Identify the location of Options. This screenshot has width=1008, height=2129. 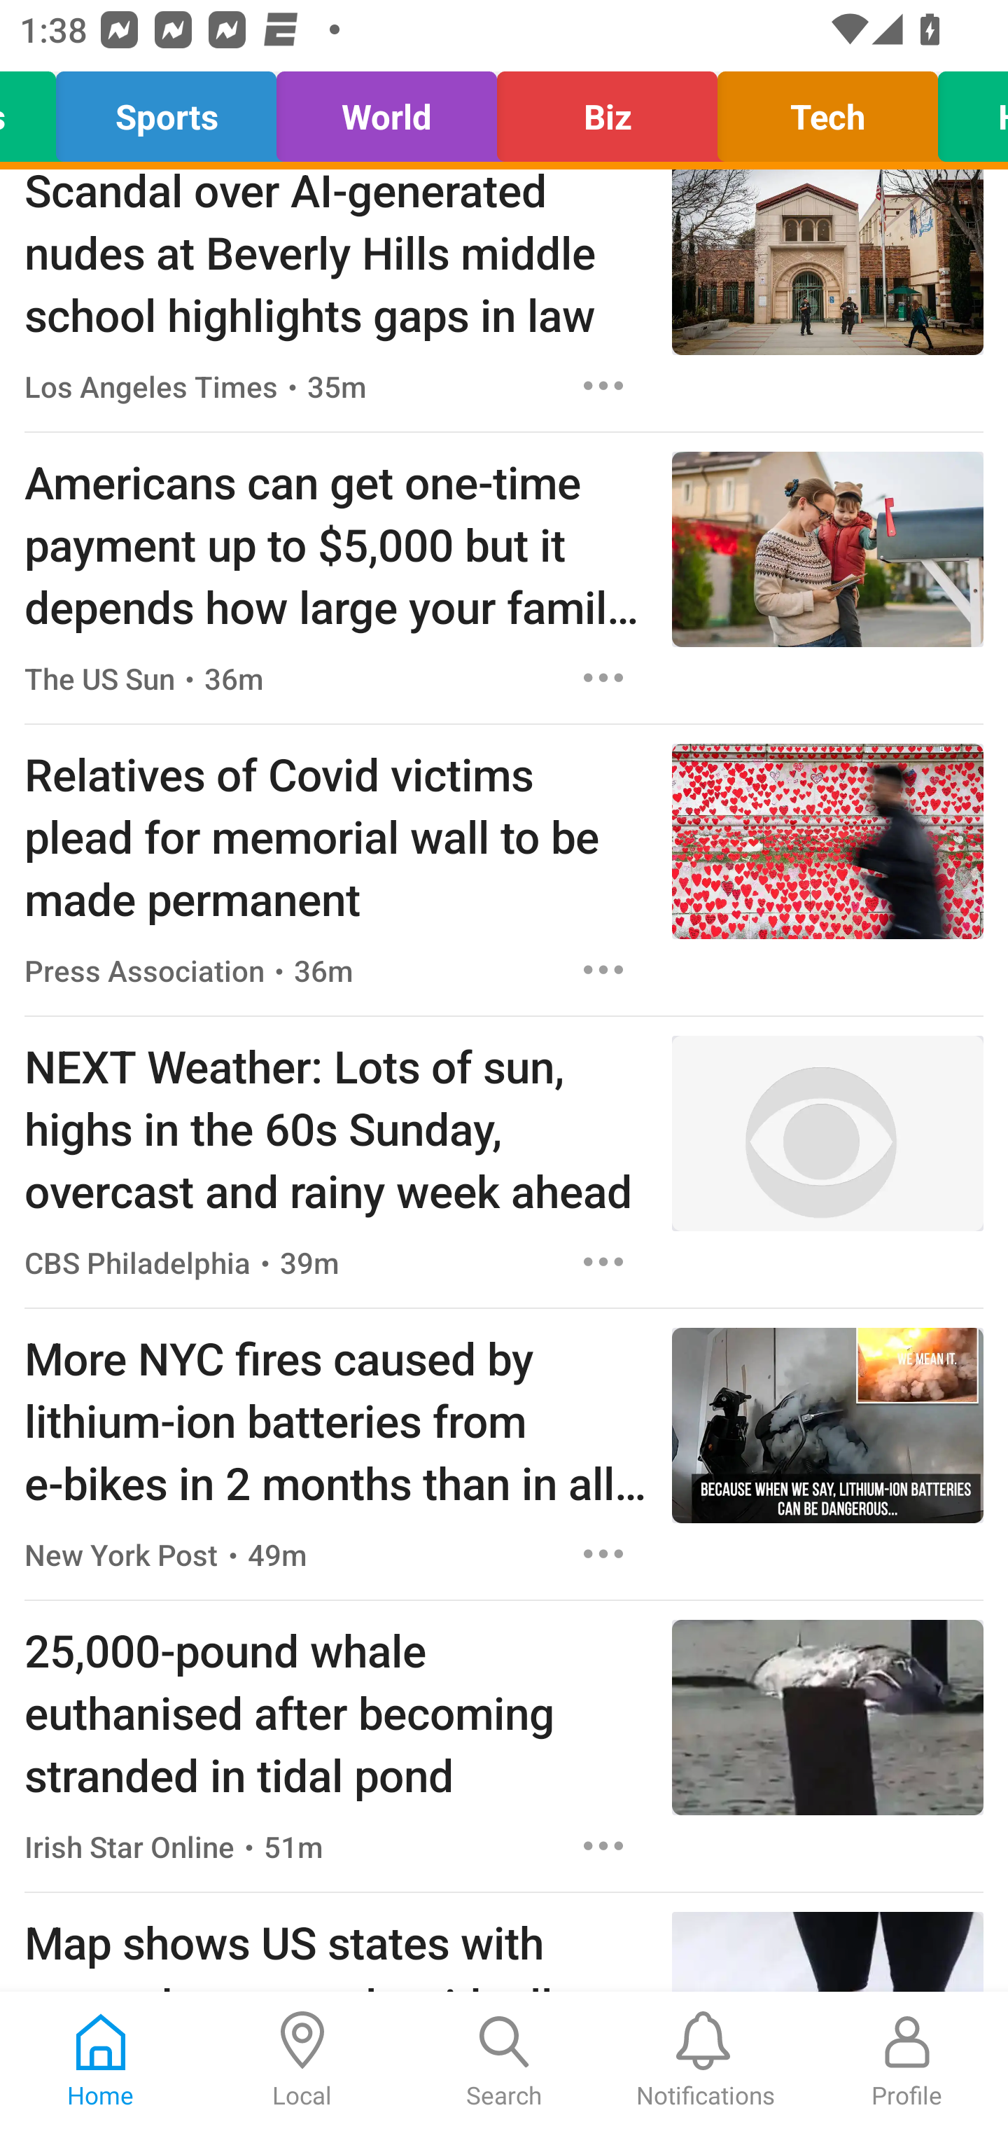
(603, 969).